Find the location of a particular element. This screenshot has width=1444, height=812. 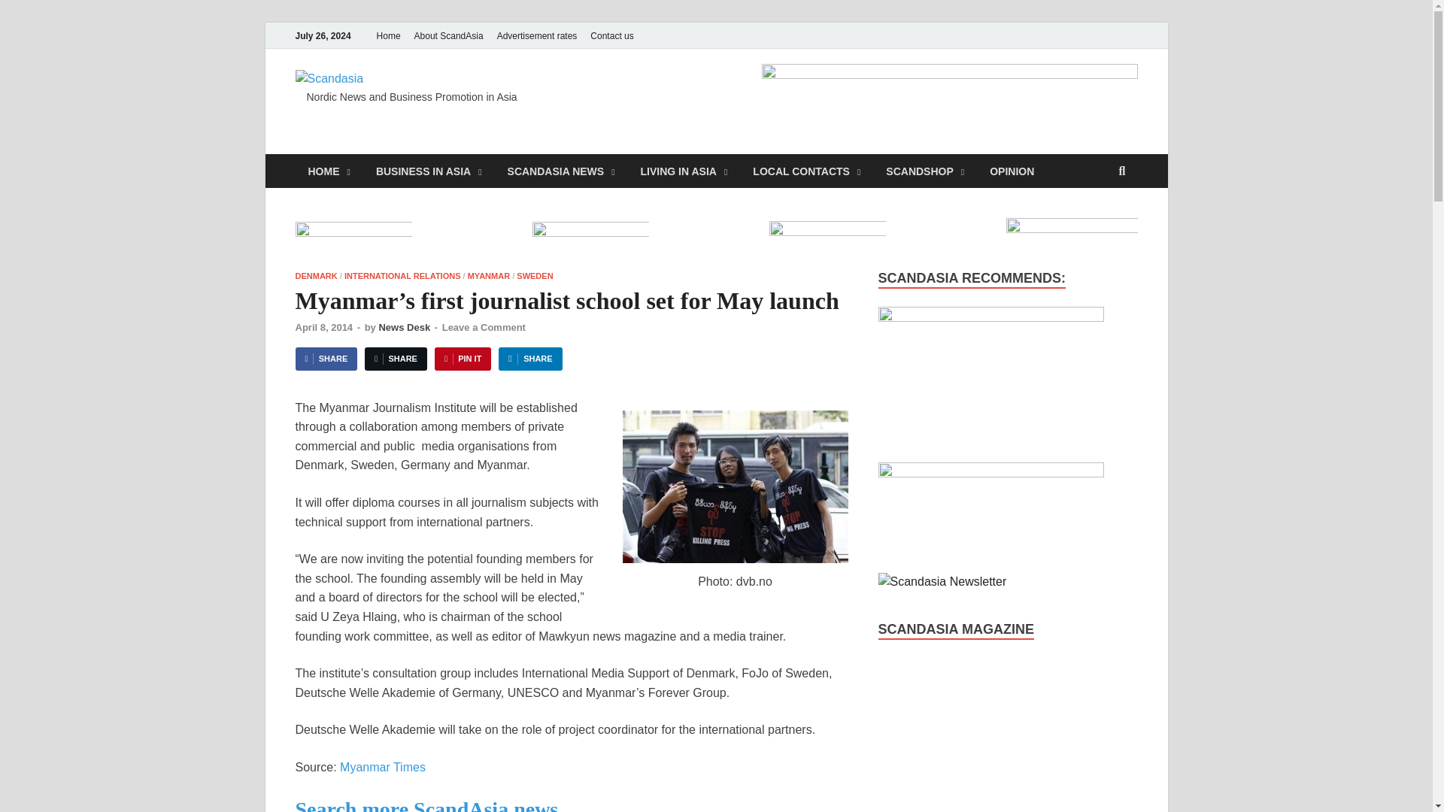

HOME is located at coordinates (328, 171).